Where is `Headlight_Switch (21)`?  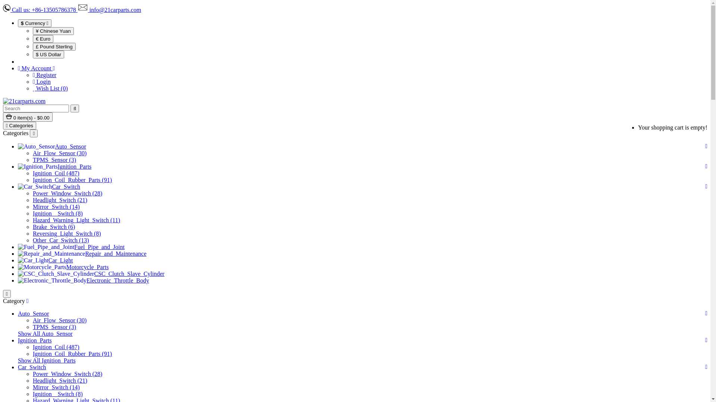 Headlight_Switch (21) is located at coordinates (60, 380).